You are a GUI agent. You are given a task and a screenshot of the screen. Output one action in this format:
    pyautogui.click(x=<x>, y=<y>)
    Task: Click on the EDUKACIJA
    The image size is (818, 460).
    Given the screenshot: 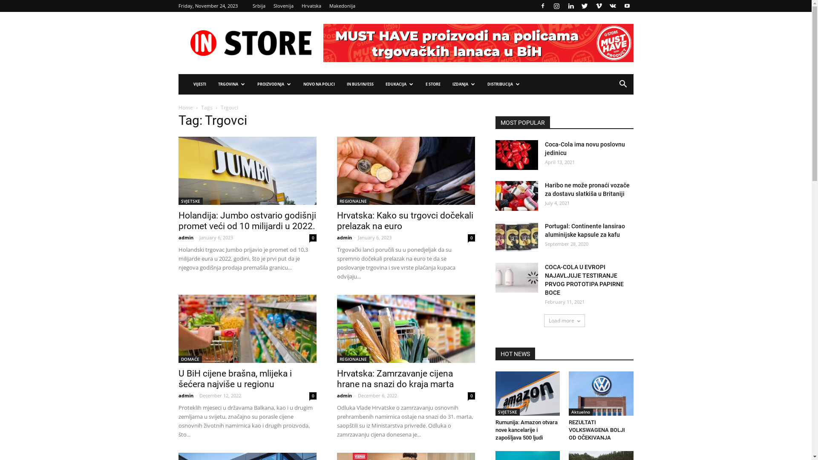 What is the action you would take?
    pyautogui.click(x=399, y=84)
    